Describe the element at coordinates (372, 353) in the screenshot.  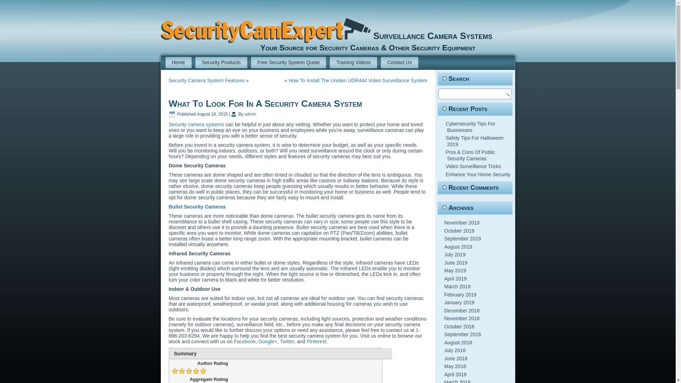
I see `3` at that location.